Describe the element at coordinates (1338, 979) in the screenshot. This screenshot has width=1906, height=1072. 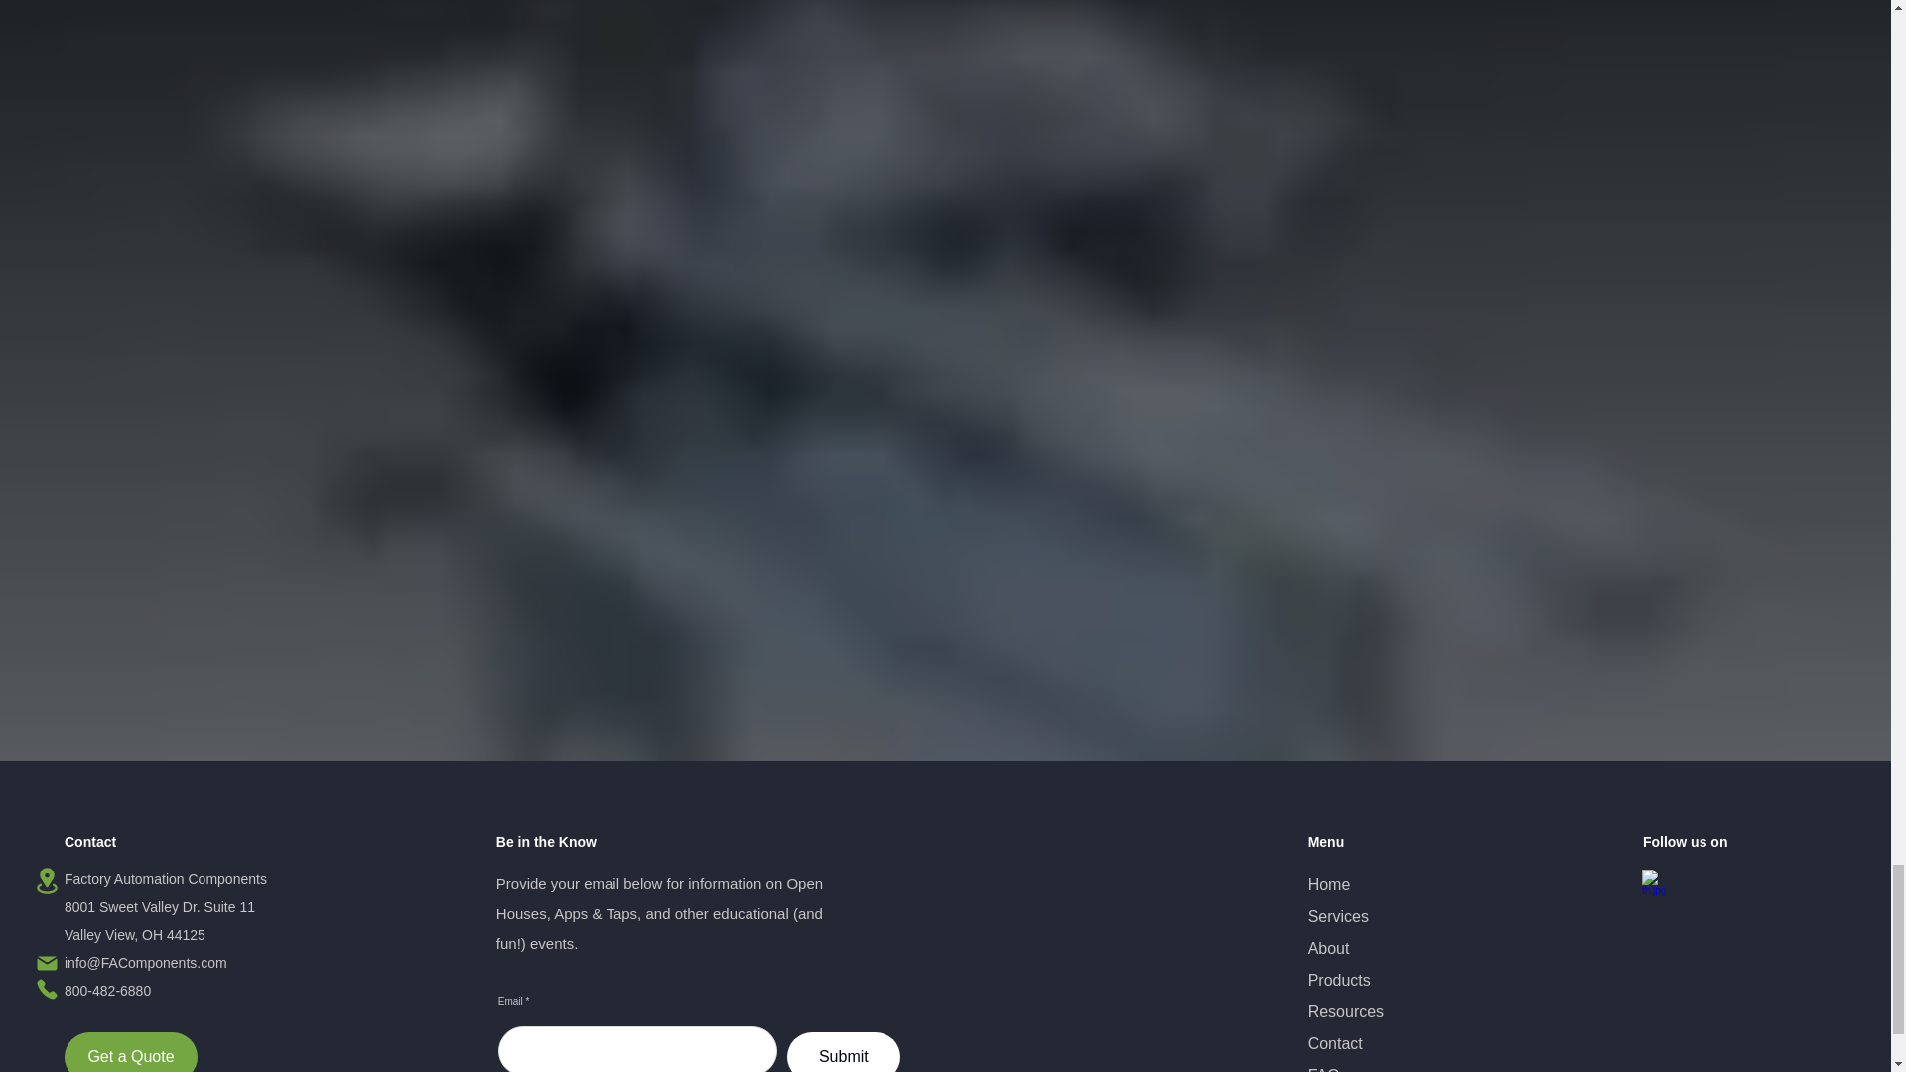
I see `Products` at that location.